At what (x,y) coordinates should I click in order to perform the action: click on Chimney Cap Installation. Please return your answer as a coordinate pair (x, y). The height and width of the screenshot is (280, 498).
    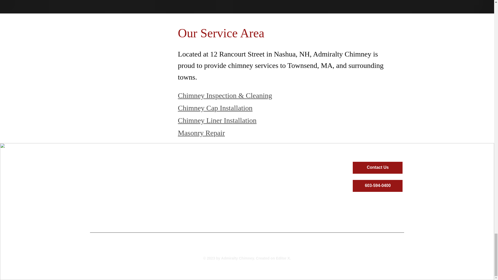
    Looking at the image, I should click on (215, 108).